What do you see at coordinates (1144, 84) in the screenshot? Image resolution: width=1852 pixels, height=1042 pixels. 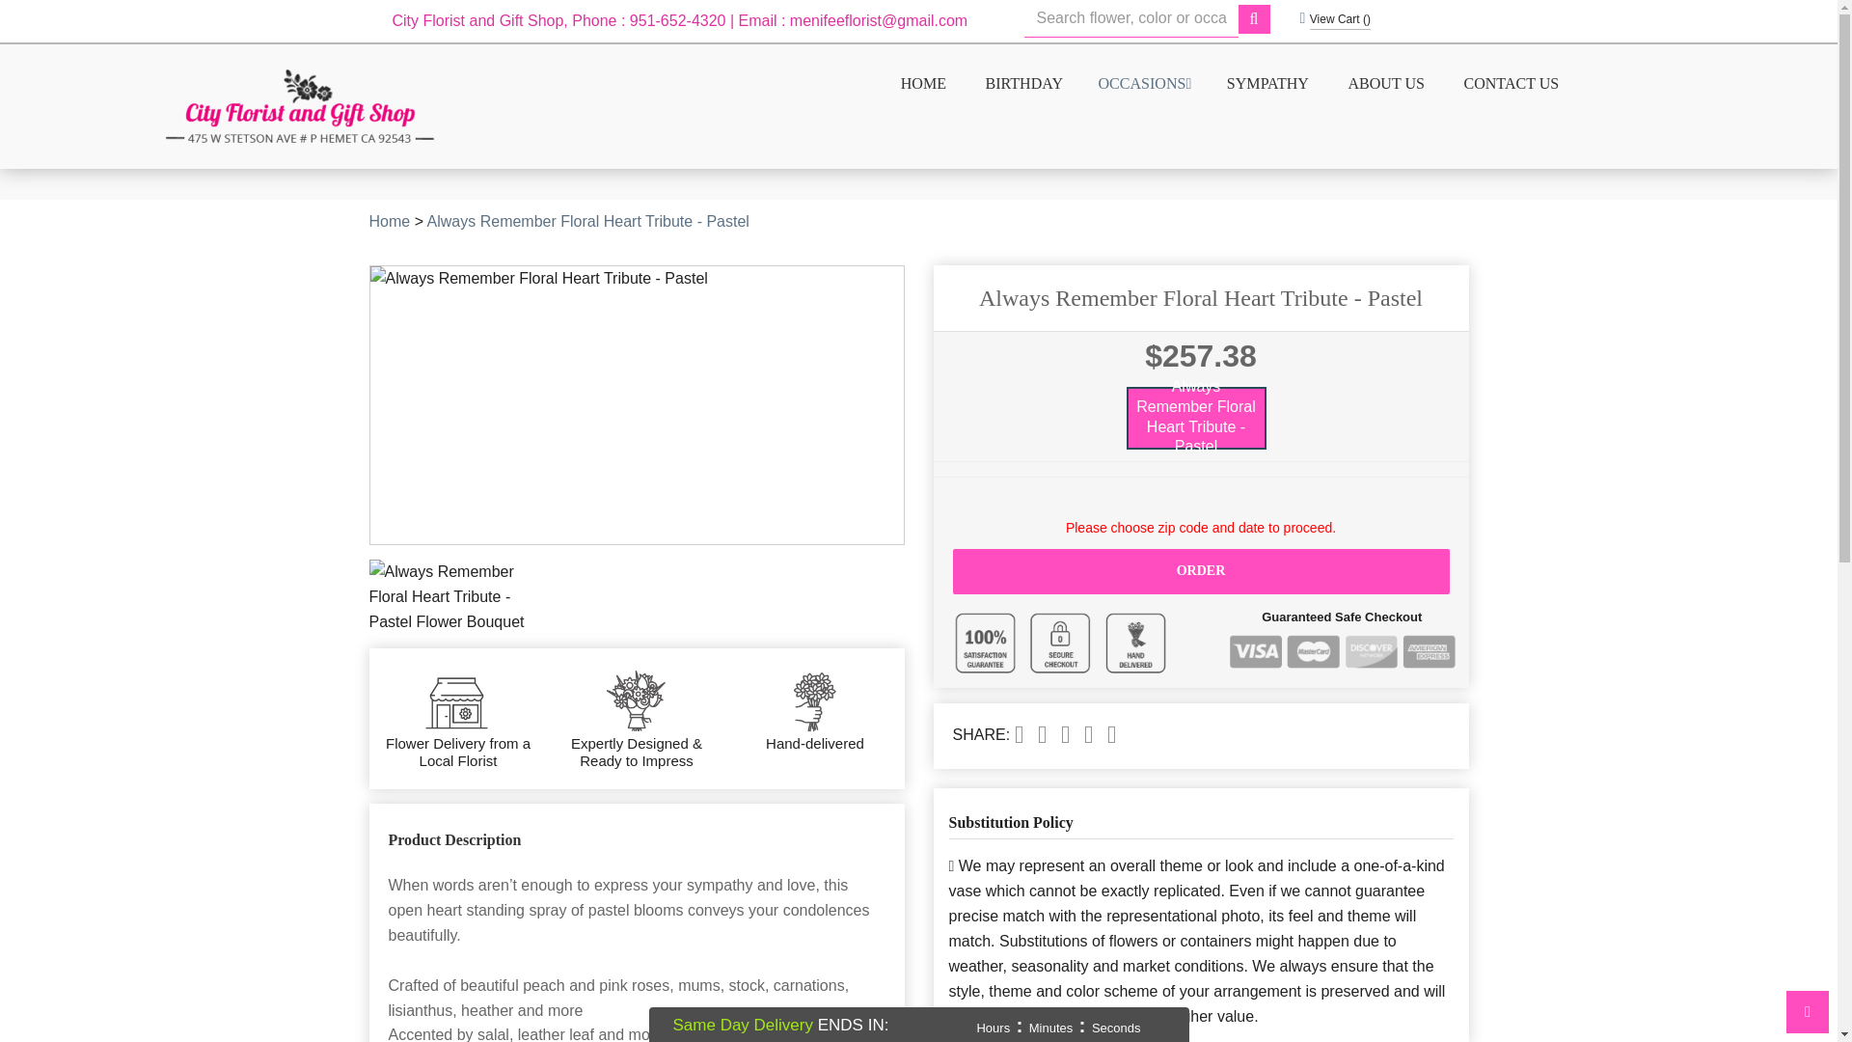 I see `OCCASIONS` at bounding box center [1144, 84].